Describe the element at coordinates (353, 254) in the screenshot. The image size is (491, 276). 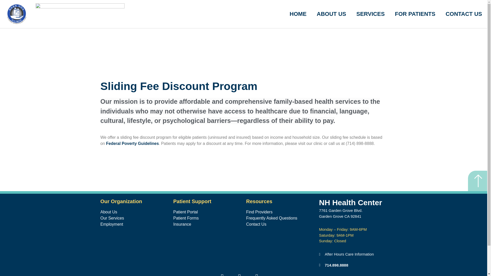
I see `After Hours Care Information` at that location.